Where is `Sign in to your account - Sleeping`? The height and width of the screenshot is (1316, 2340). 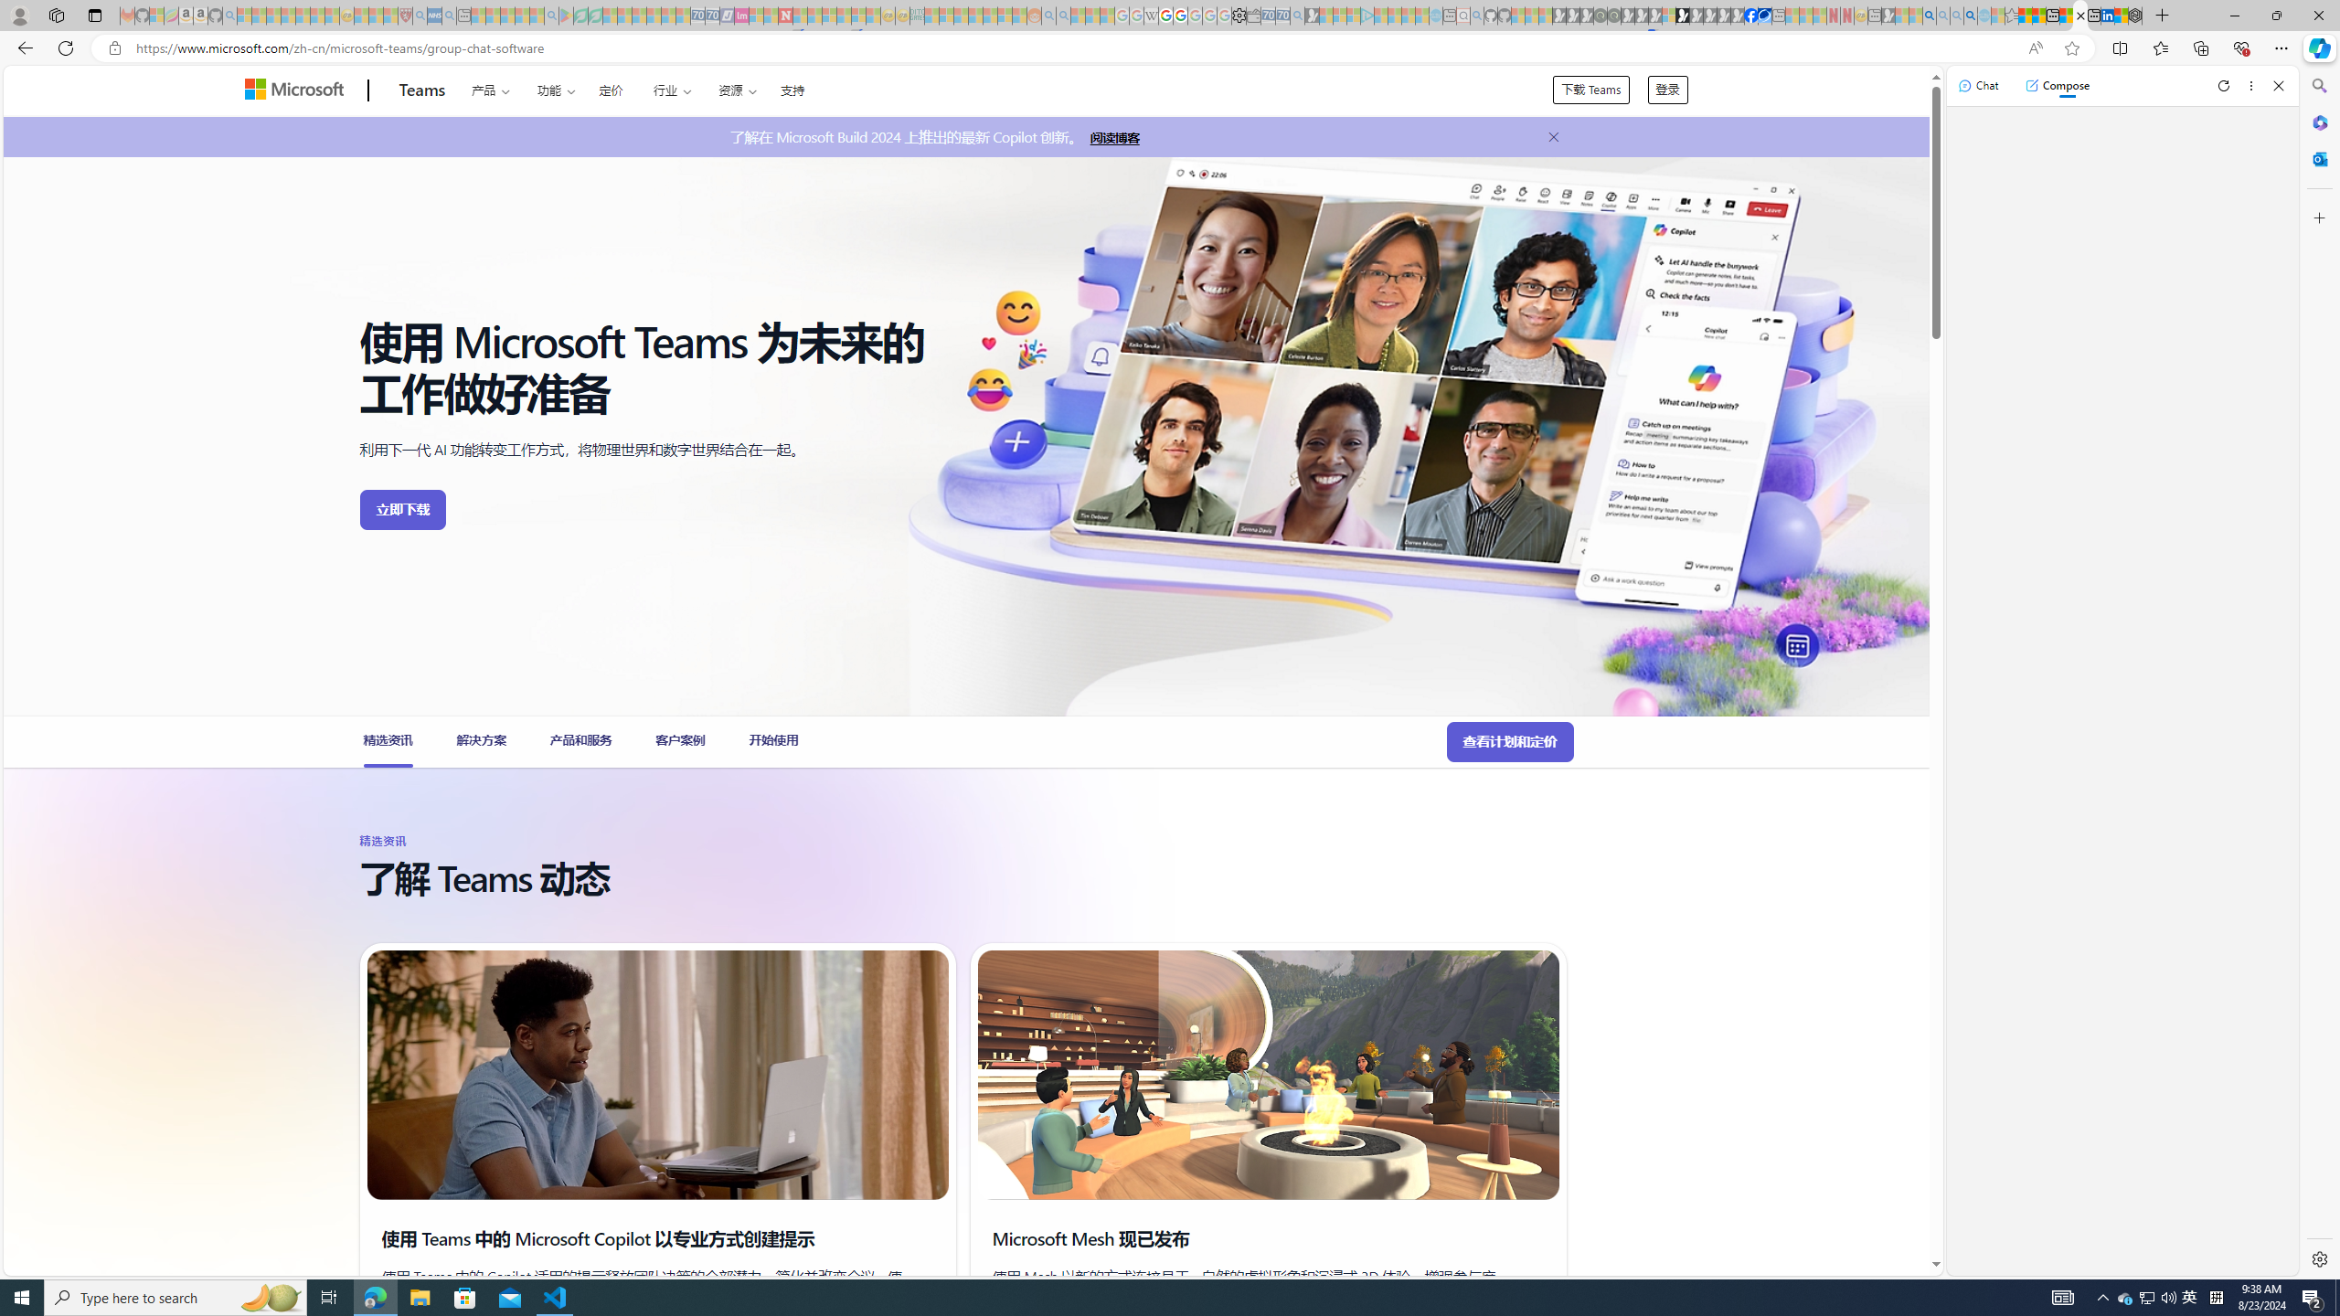 Sign in to your account - Sleeping is located at coordinates (1669, 16).